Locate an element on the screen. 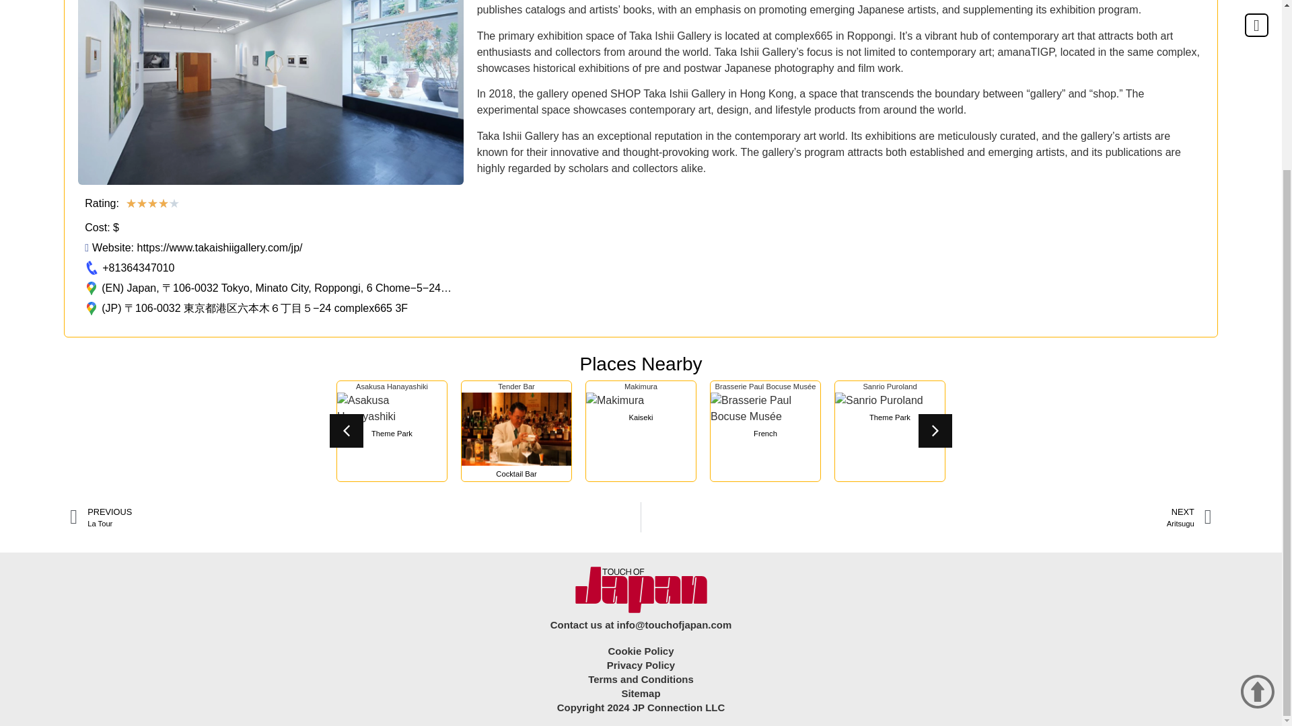 The image size is (1292, 726). Theme Park is located at coordinates (392, 433).